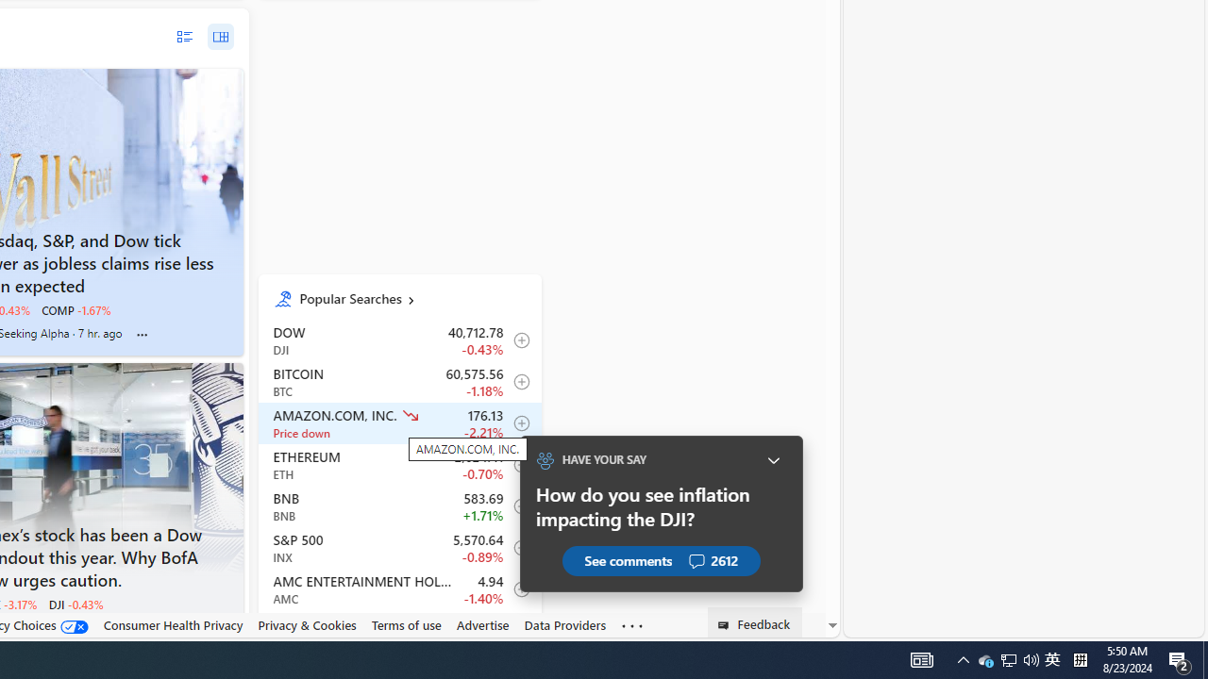  What do you see at coordinates (306, 624) in the screenshot?
I see `Privacy & Cookies` at bounding box center [306, 624].